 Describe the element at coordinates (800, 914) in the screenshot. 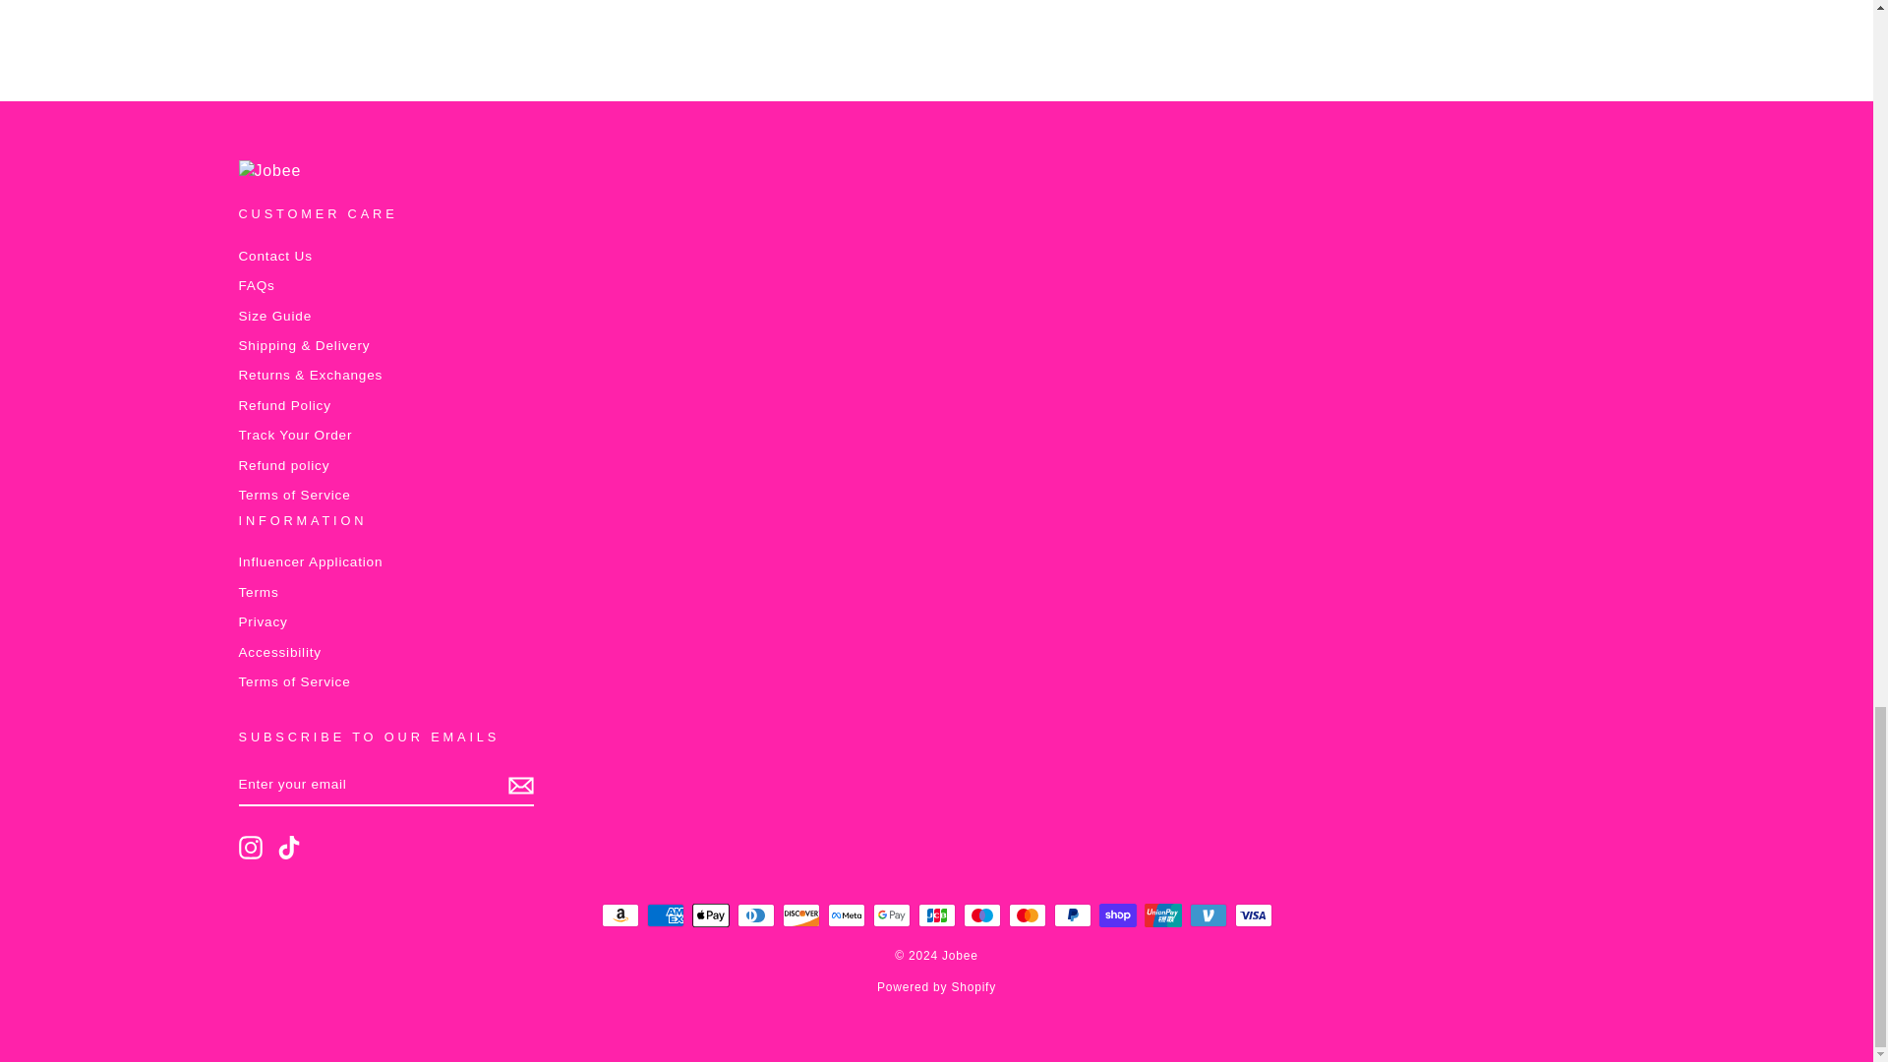

I see `Discover` at that location.